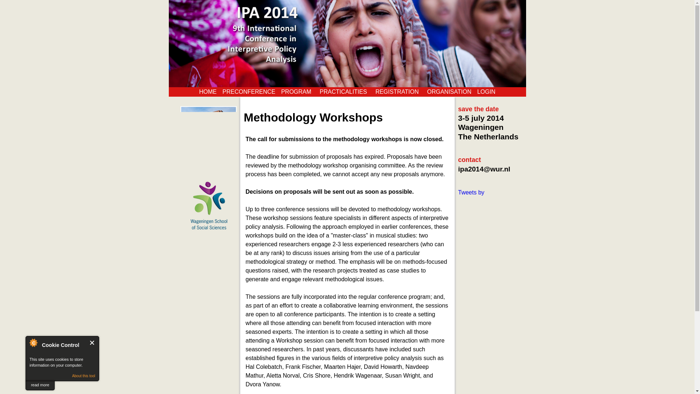  I want to click on About Cookie Control, so click(33, 342).